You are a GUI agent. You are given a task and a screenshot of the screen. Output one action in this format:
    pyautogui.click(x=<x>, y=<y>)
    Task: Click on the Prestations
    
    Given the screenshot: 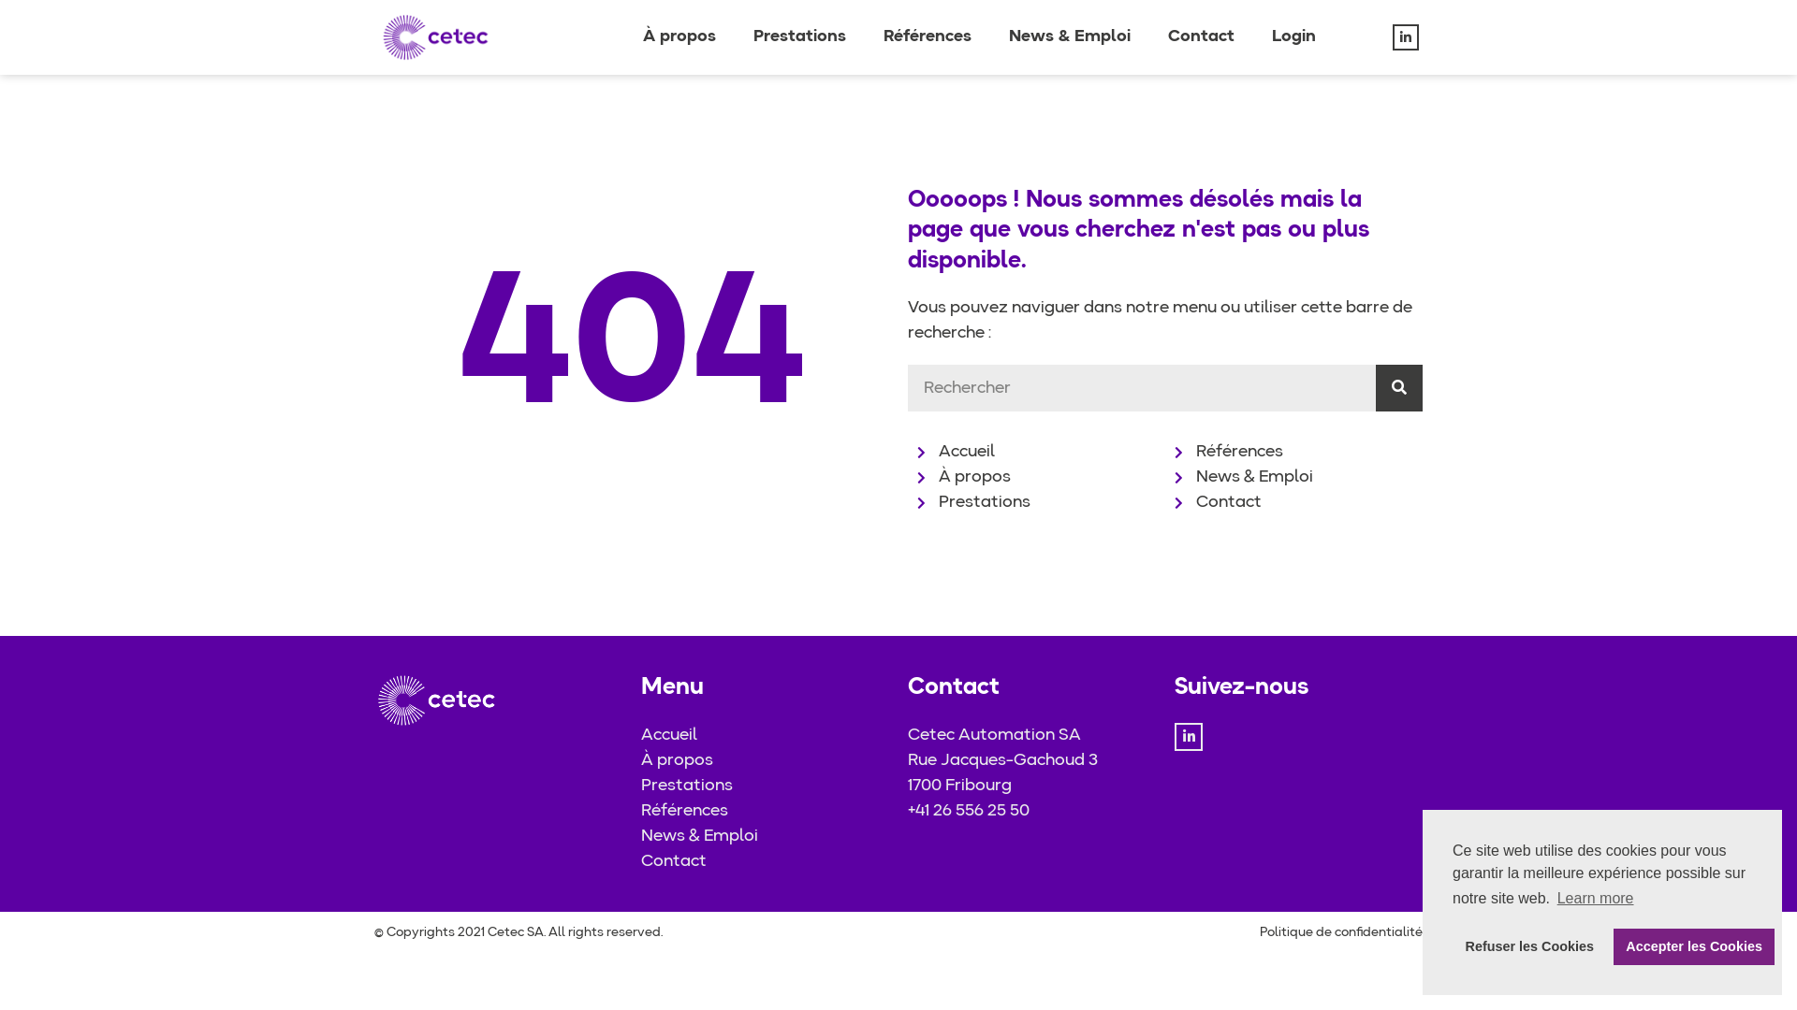 What is the action you would take?
    pyautogui.click(x=766, y=786)
    